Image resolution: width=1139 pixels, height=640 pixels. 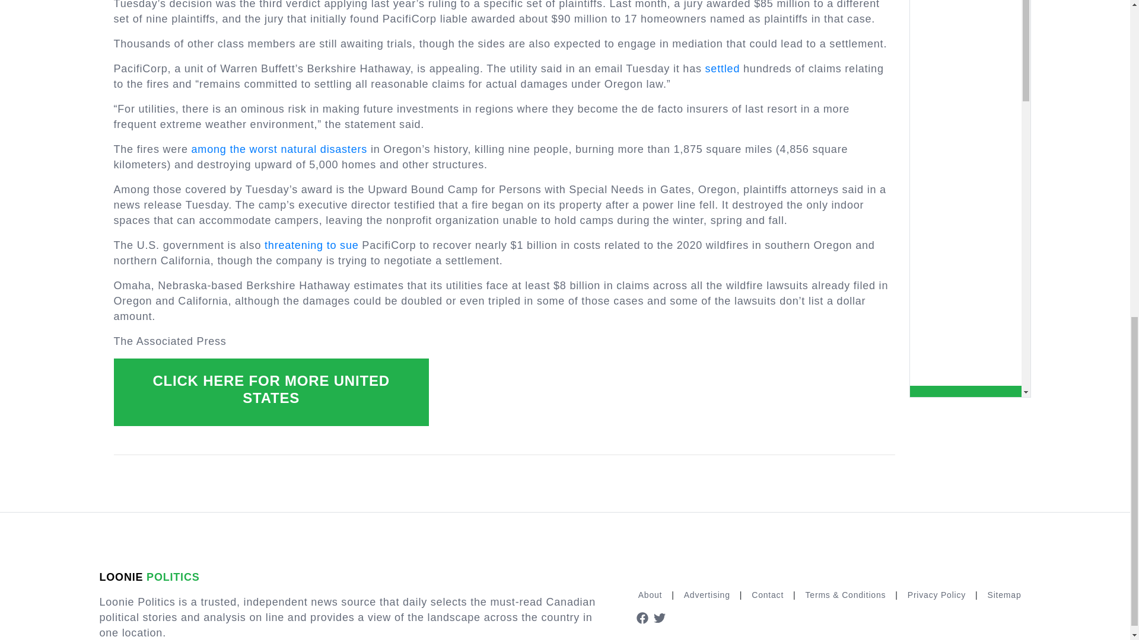 What do you see at coordinates (650, 594) in the screenshot?
I see `About` at bounding box center [650, 594].